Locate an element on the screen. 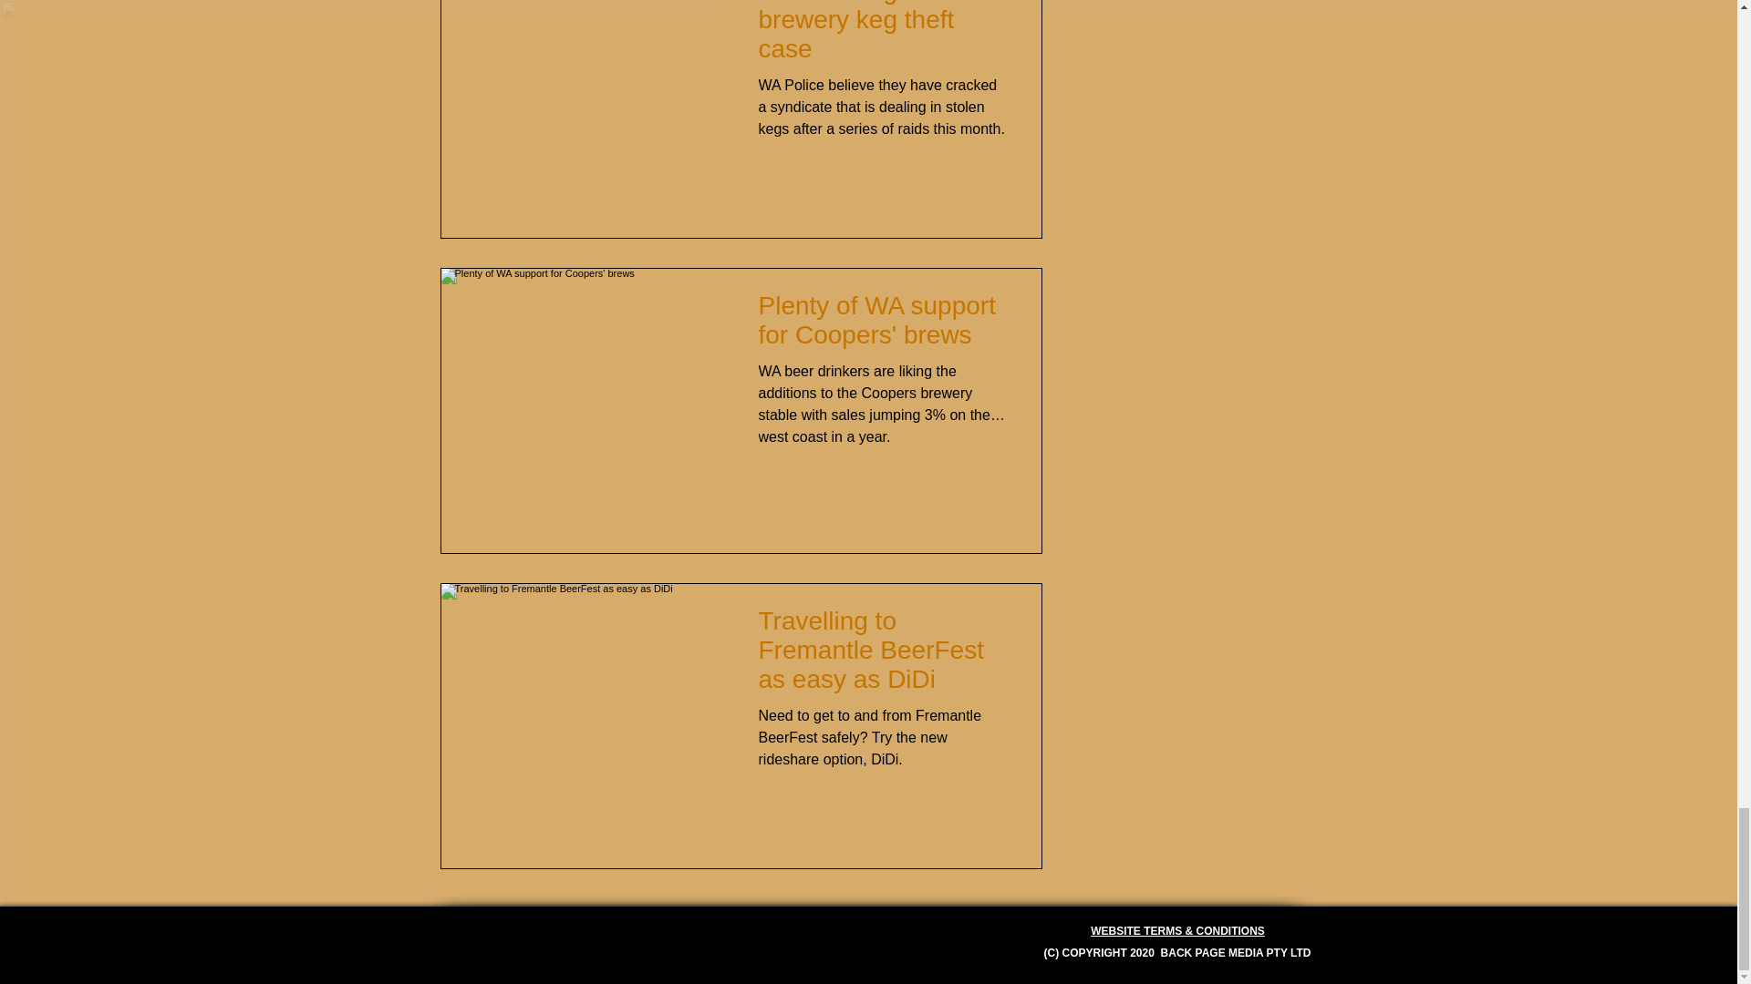 The height and width of the screenshot is (984, 1751). Breakthrough in WA brewery keg theft case is located at coordinates (883, 37).